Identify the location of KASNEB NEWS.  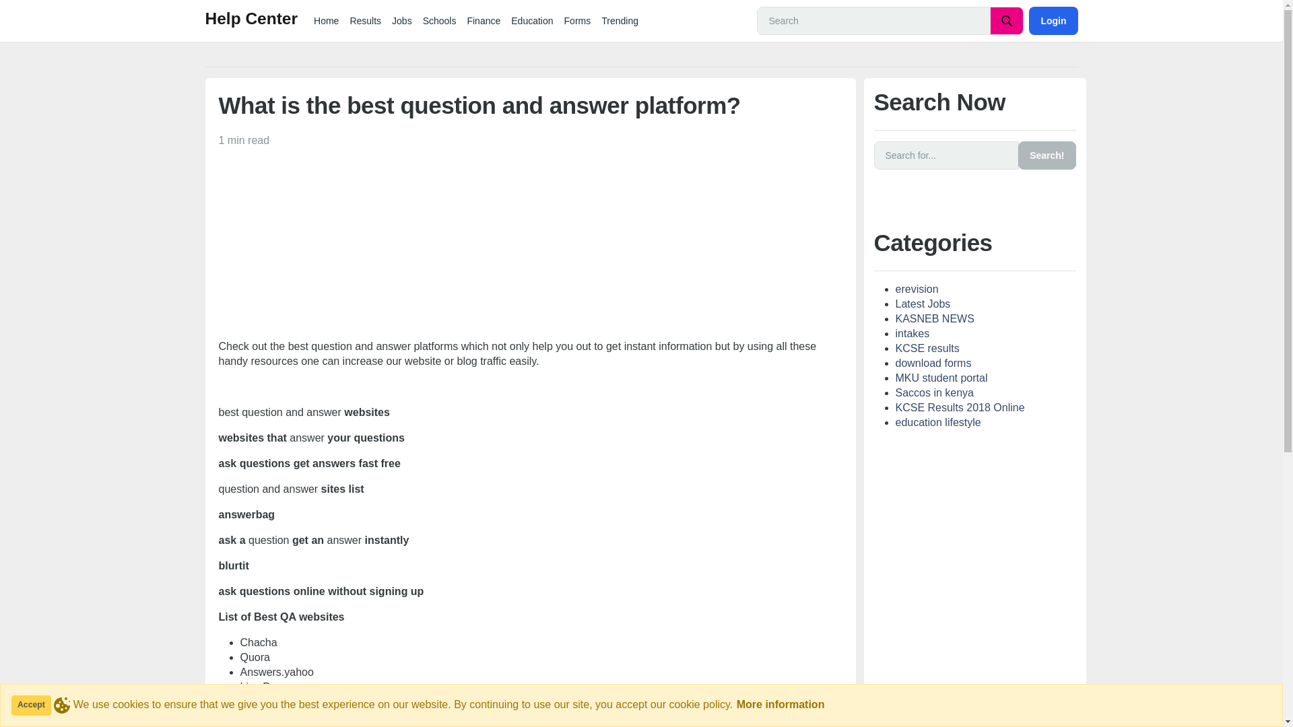
(935, 318).